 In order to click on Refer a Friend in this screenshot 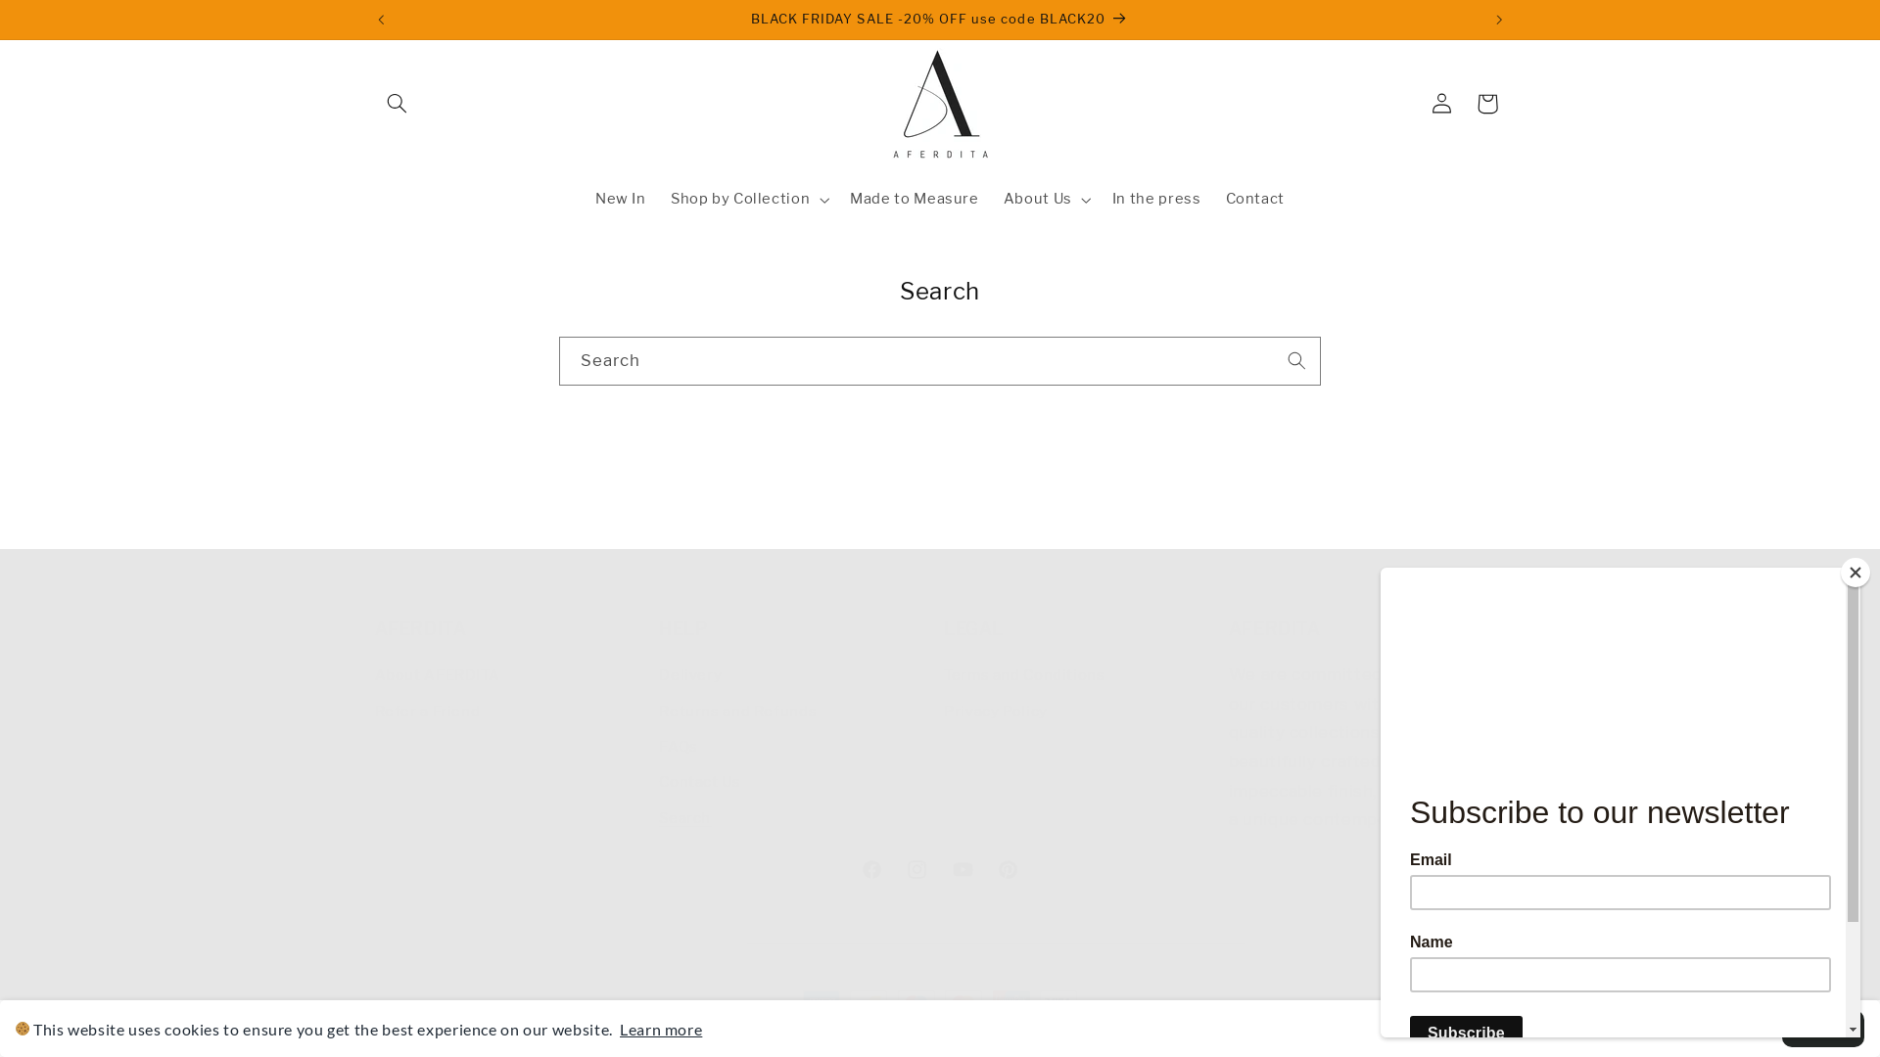, I will do `click(427, 712)`.